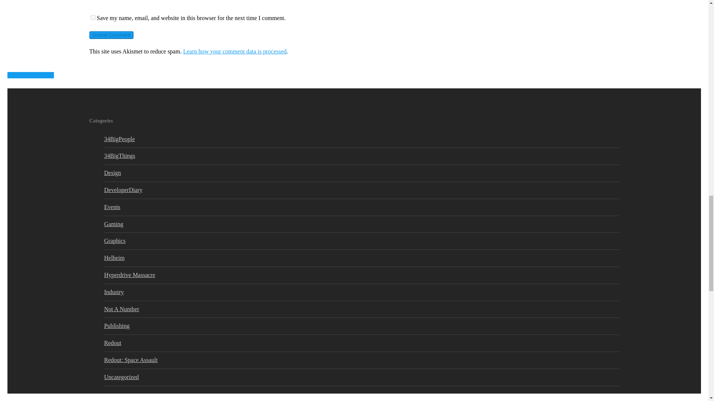 The height and width of the screenshot is (401, 714). I want to click on Share this, so click(38, 75).